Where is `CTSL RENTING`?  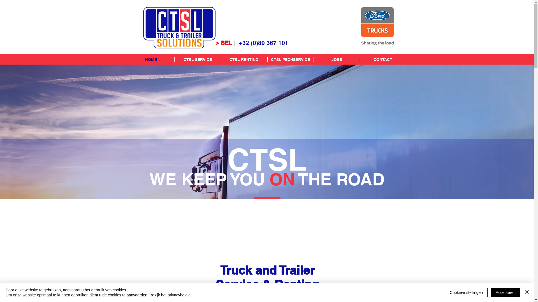 CTSL RENTING is located at coordinates (244, 60).